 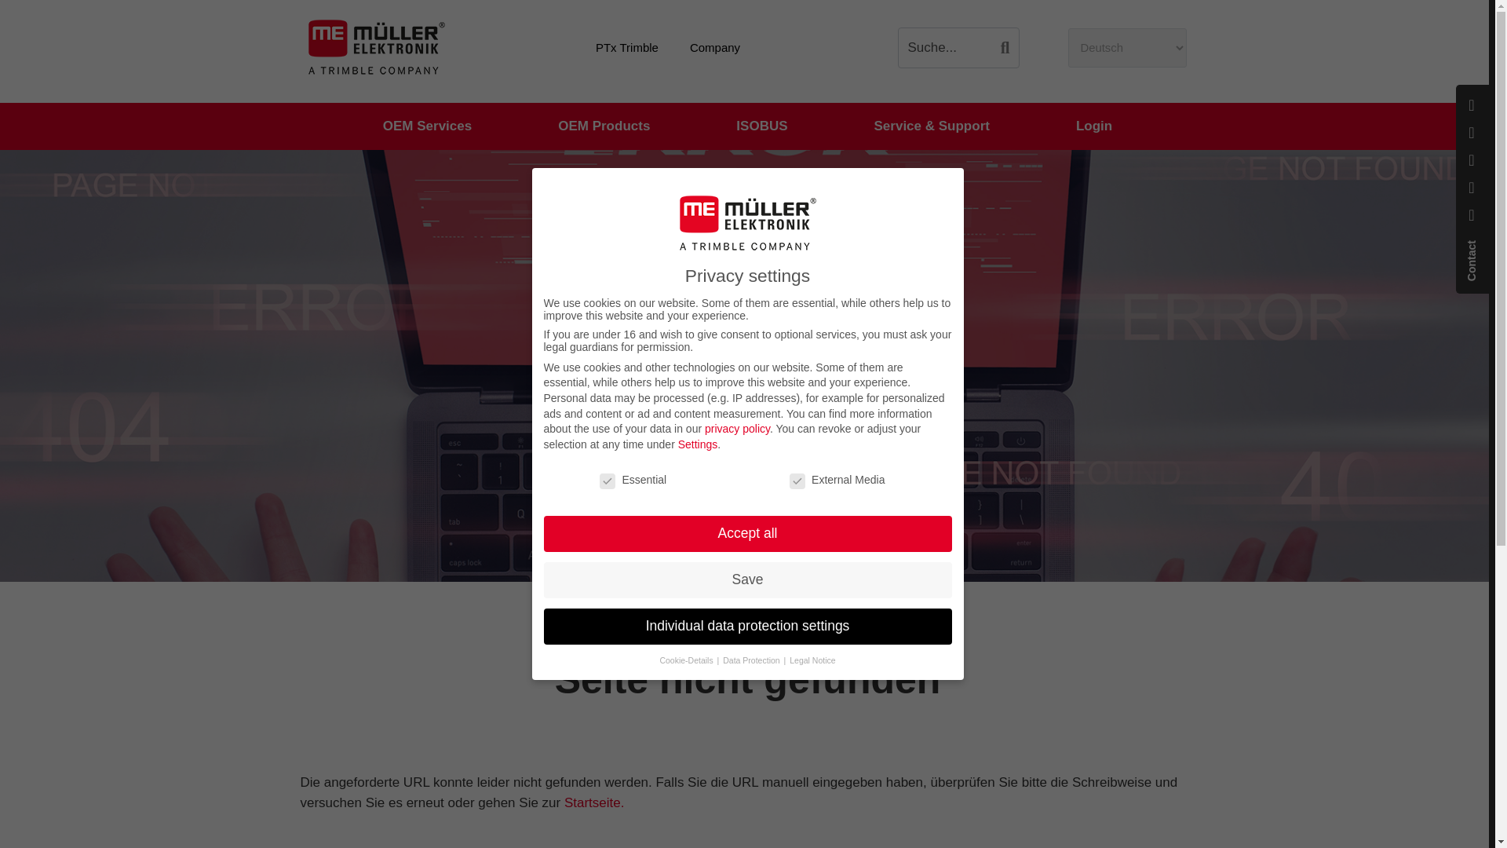 What do you see at coordinates (594, 802) in the screenshot?
I see `Startseite.` at bounding box center [594, 802].